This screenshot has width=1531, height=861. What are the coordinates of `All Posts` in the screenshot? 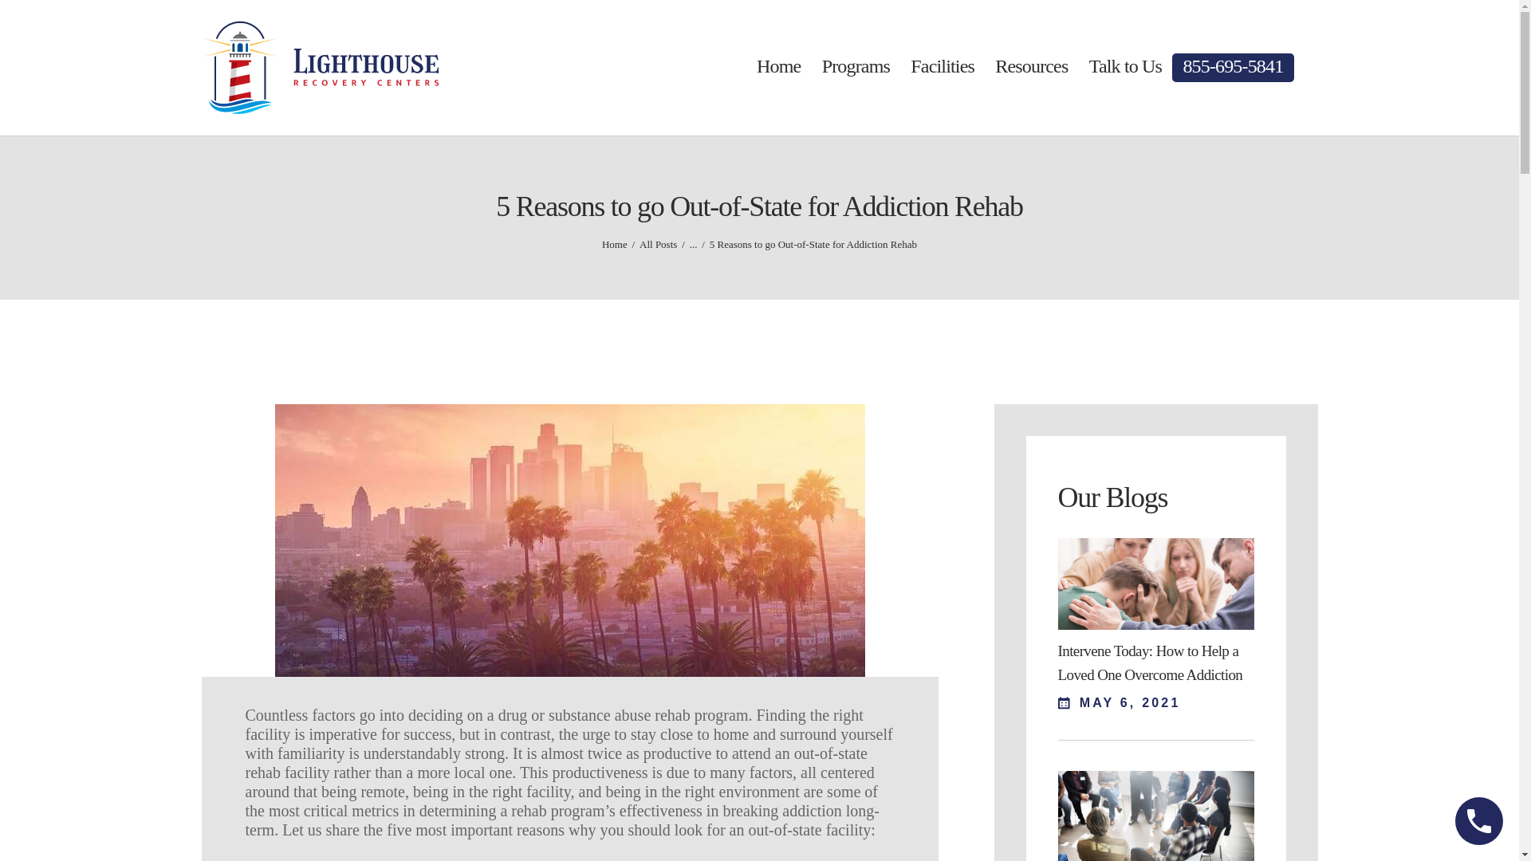 It's located at (658, 244).